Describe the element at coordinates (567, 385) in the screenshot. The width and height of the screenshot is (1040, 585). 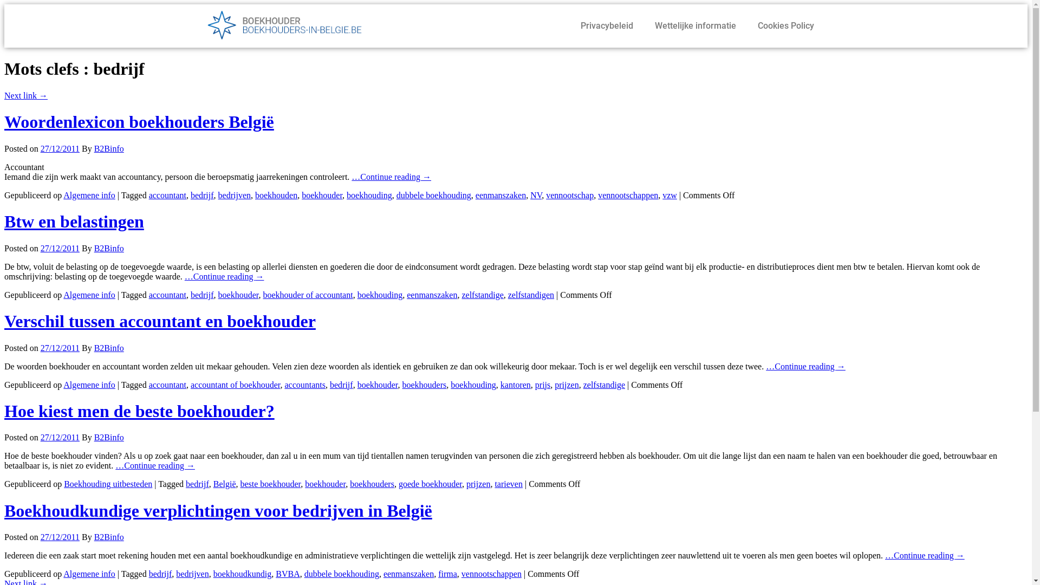
I see `prijzen` at that location.